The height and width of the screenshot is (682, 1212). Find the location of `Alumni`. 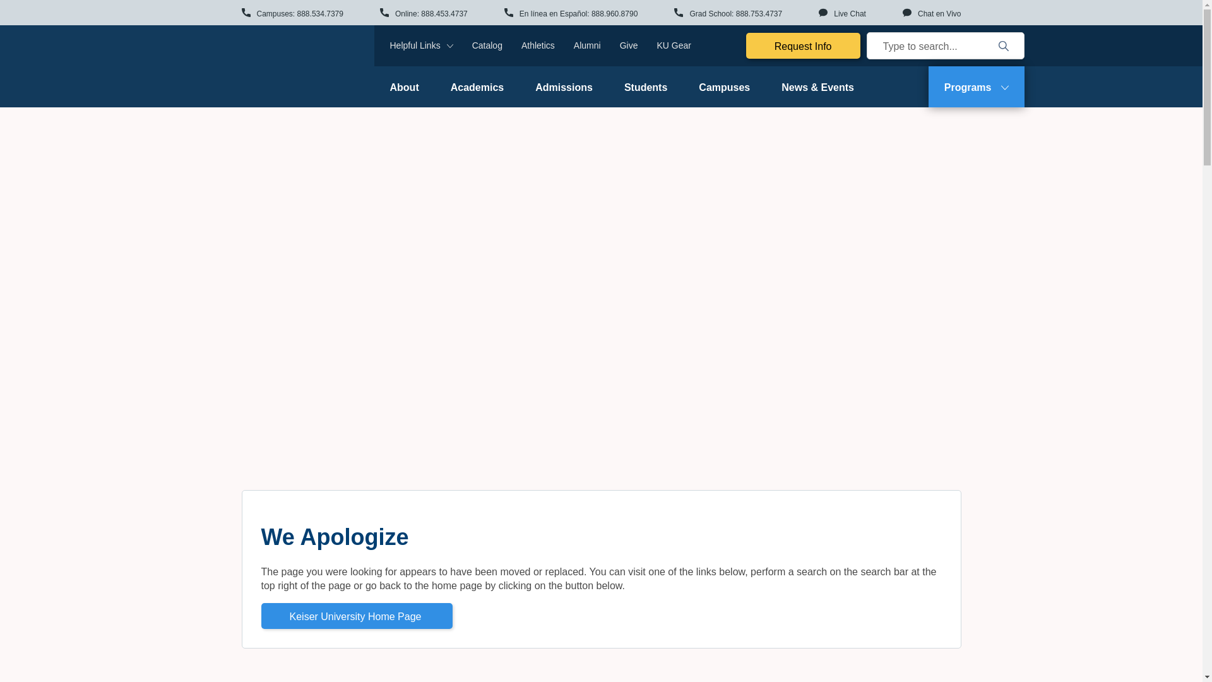

Alumni is located at coordinates (587, 45).